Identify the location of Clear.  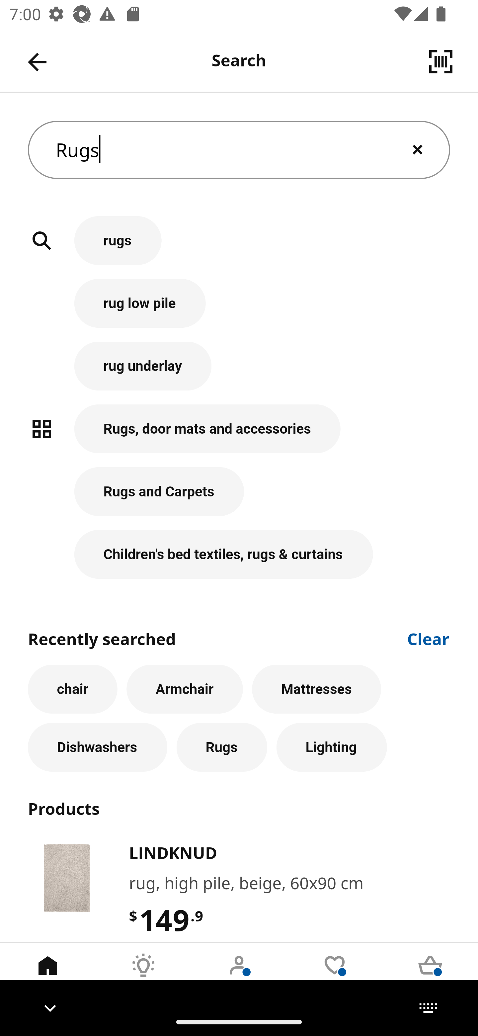
(429, 638).